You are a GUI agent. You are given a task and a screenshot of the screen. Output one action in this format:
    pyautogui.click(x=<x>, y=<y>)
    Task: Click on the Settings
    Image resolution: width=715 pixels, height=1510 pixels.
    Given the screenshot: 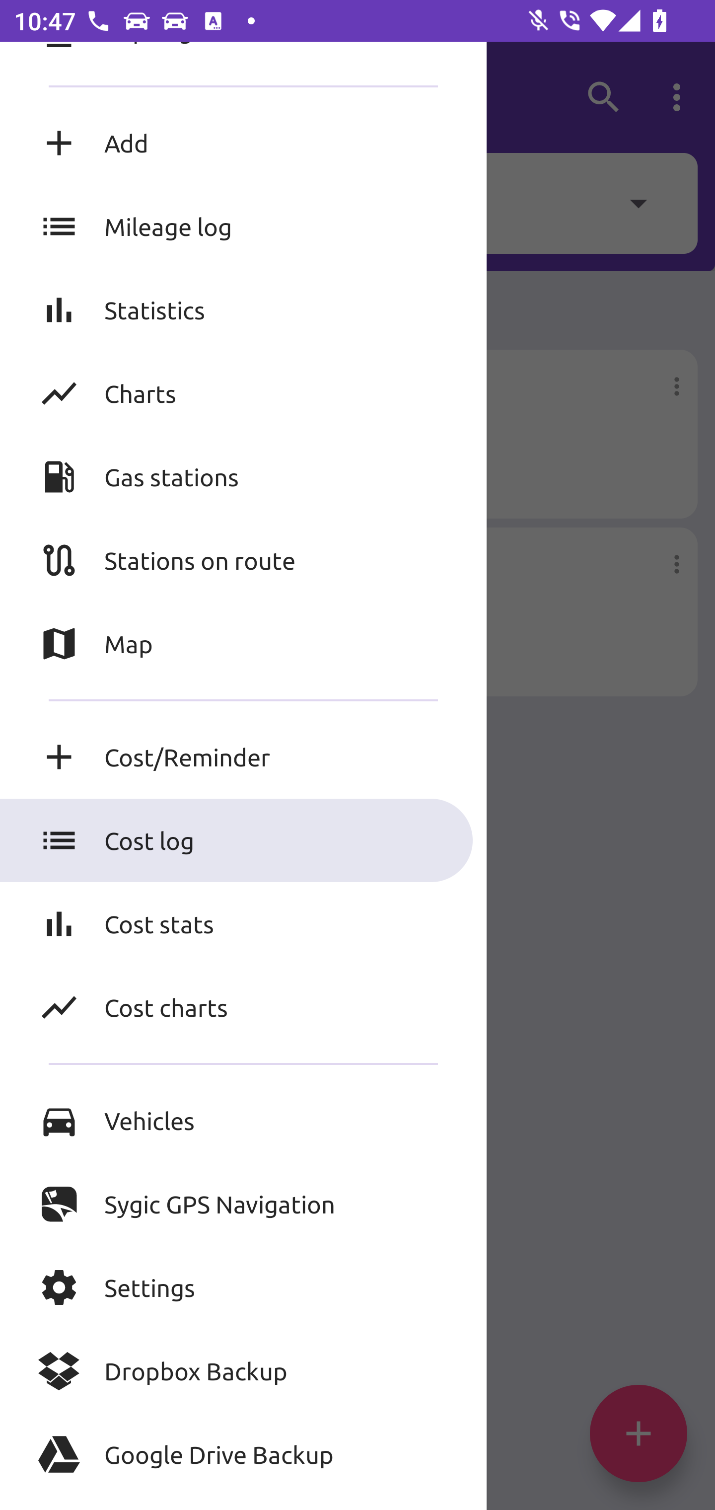 What is the action you would take?
    pyautogui.click(x=243, y=1287)
    